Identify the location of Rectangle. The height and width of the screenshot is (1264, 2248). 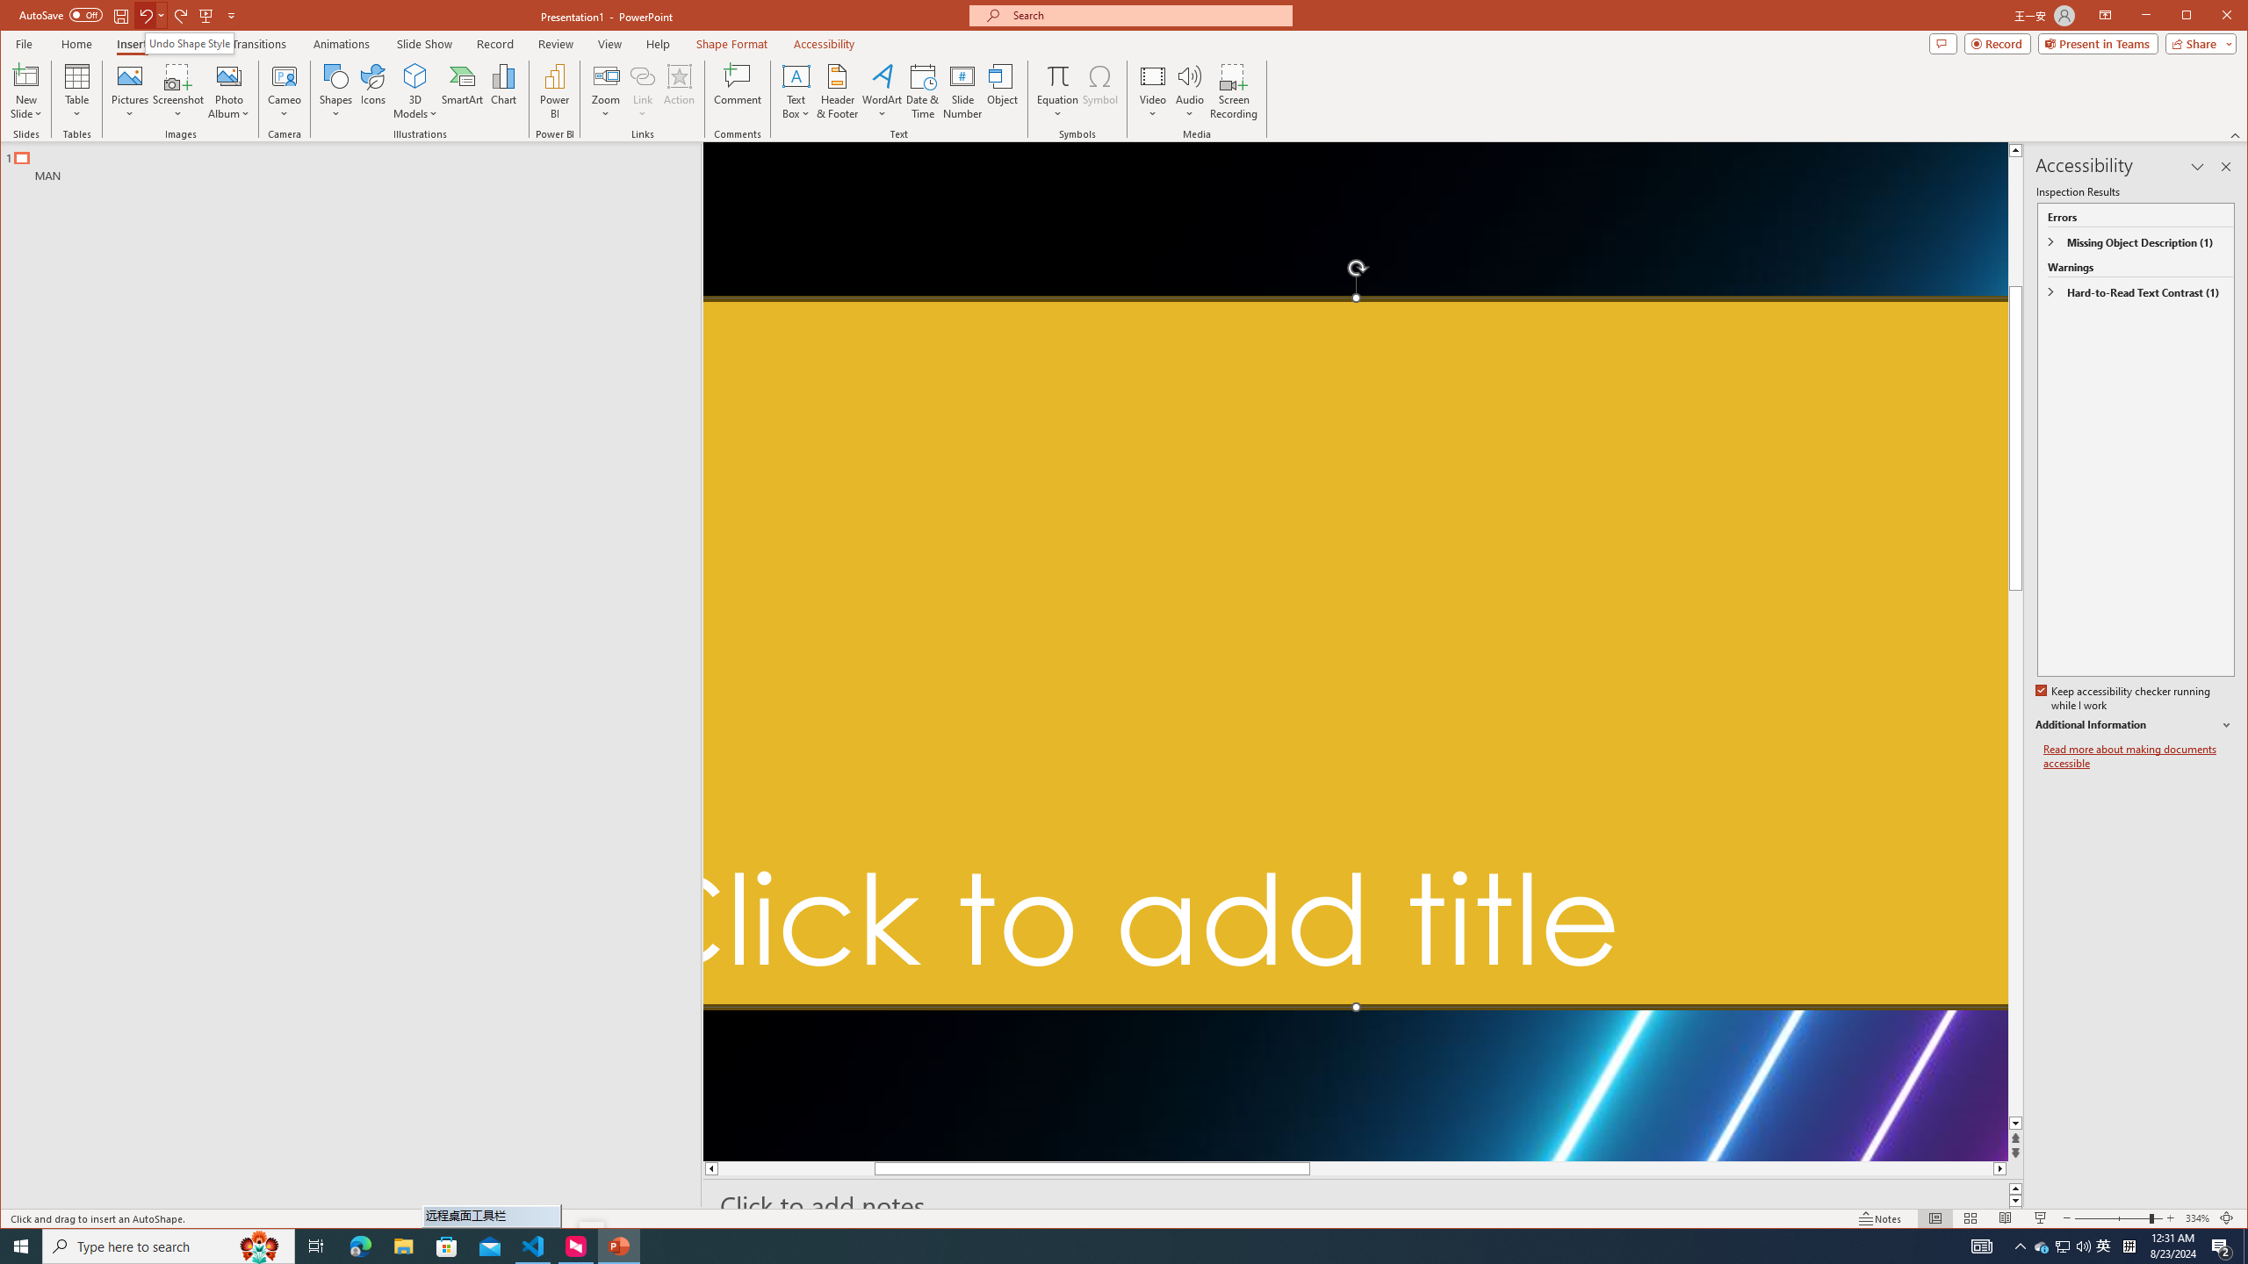
(342, 674).